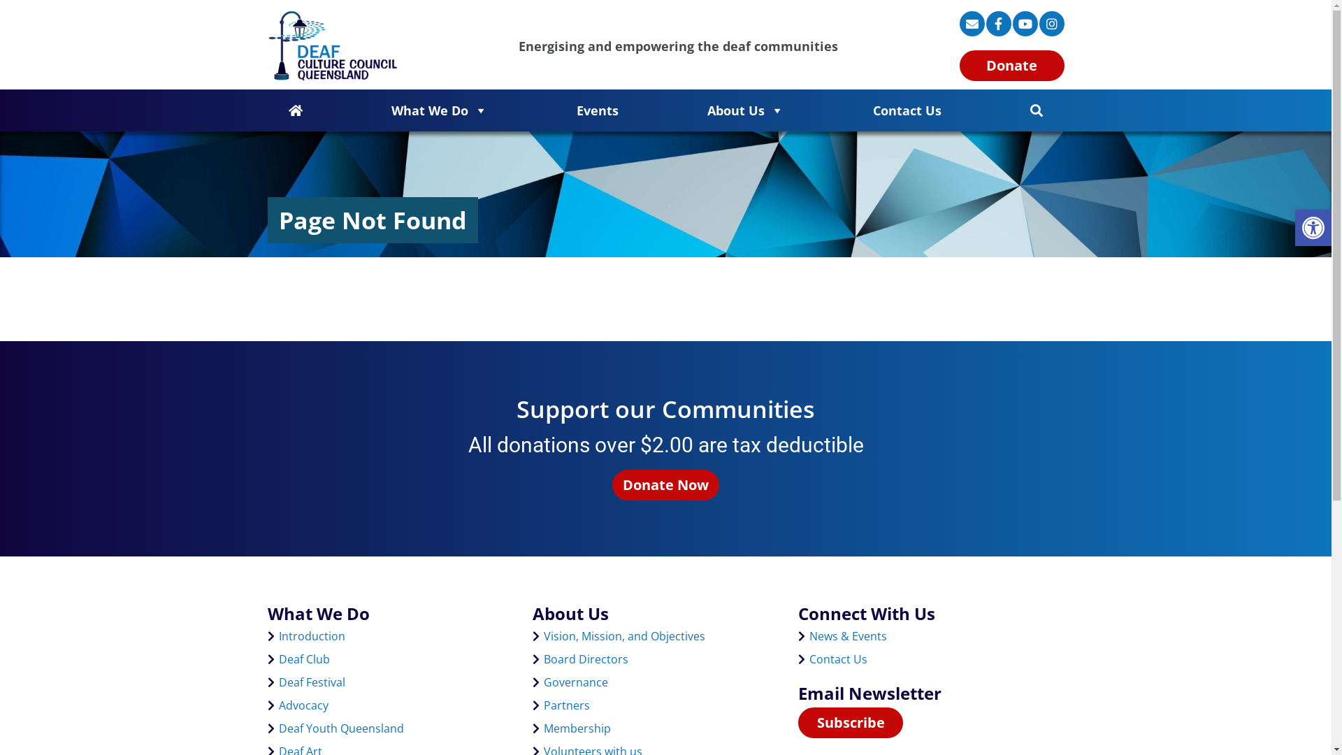 Image resolution: width=1342 pixels, height=755 pixels. I want to click on Introduction, so click(312, 636).